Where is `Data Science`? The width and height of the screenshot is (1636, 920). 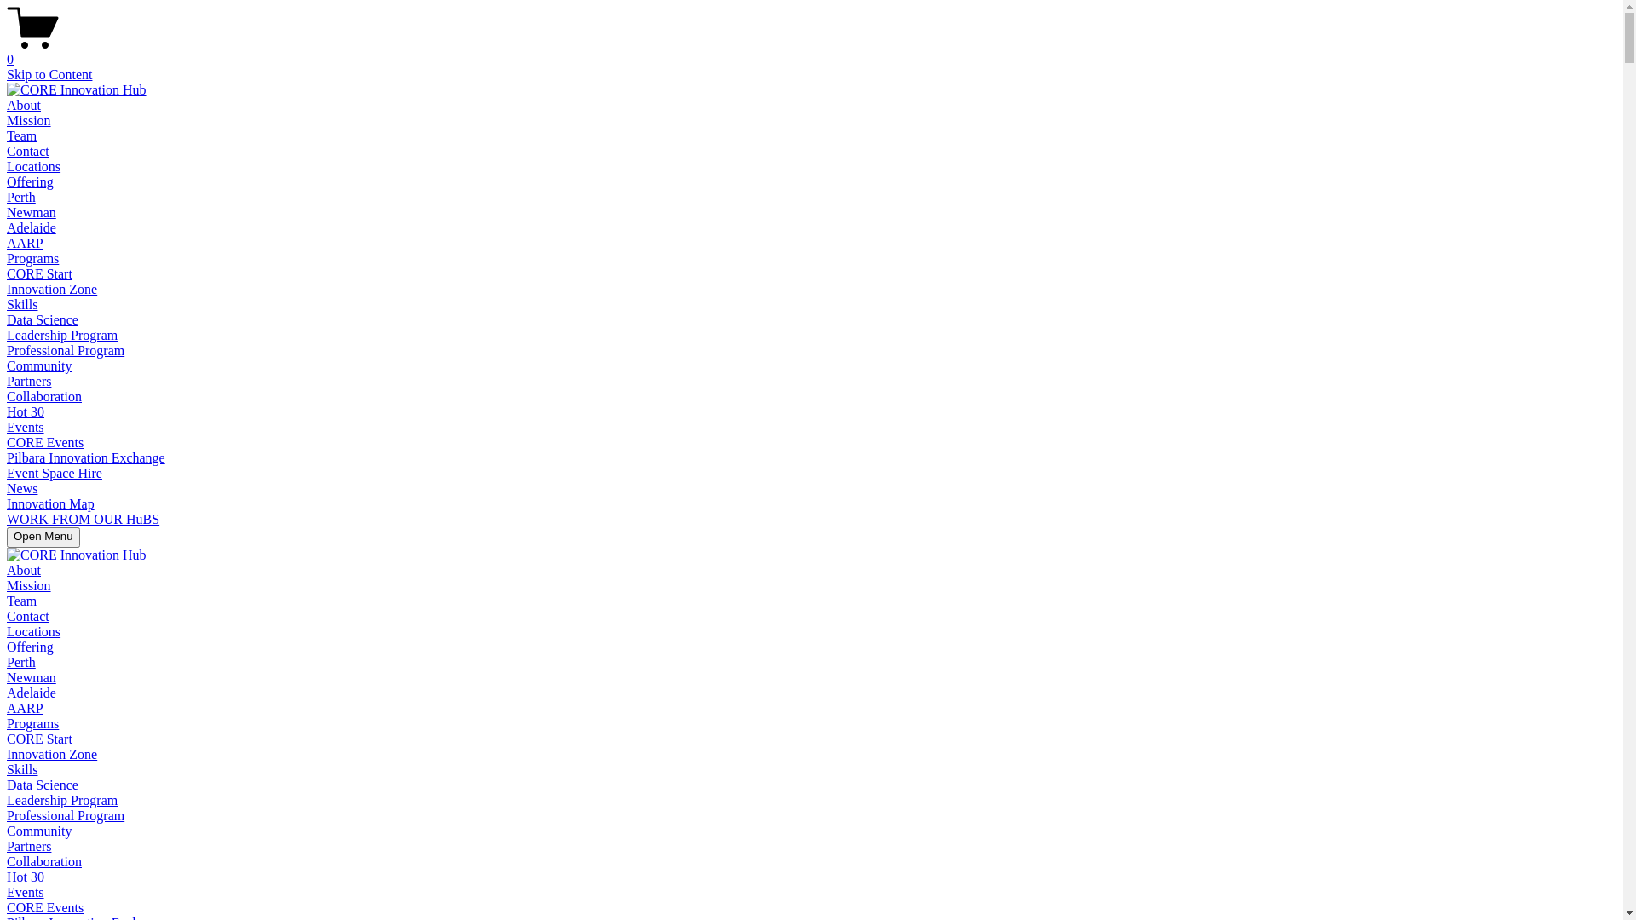
Data Science is located at coordinates (43, 320).